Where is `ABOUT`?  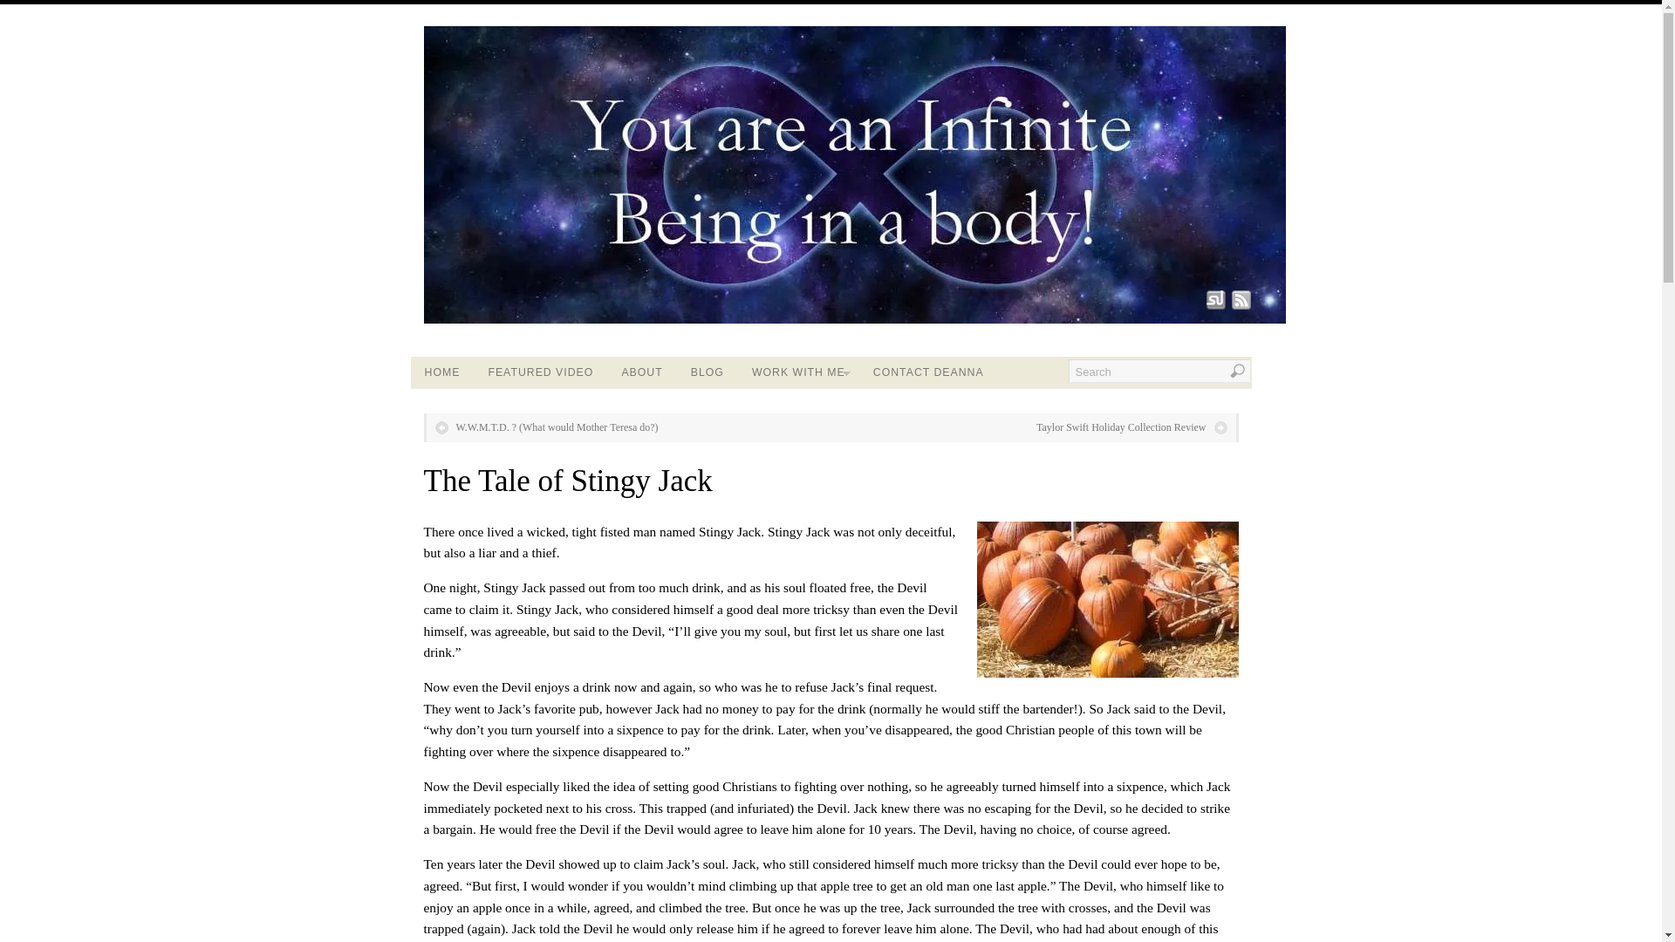
ABOUT is located at coordinates (641, 372).